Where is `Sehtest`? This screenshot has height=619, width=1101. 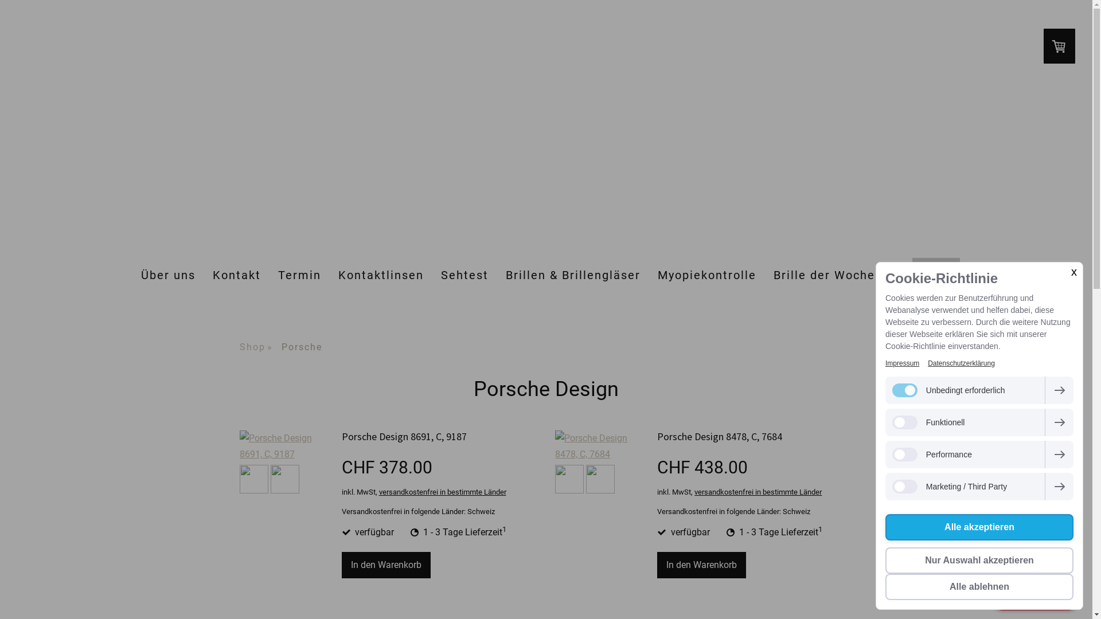
Sehtest is located at coordinates (464, 275).